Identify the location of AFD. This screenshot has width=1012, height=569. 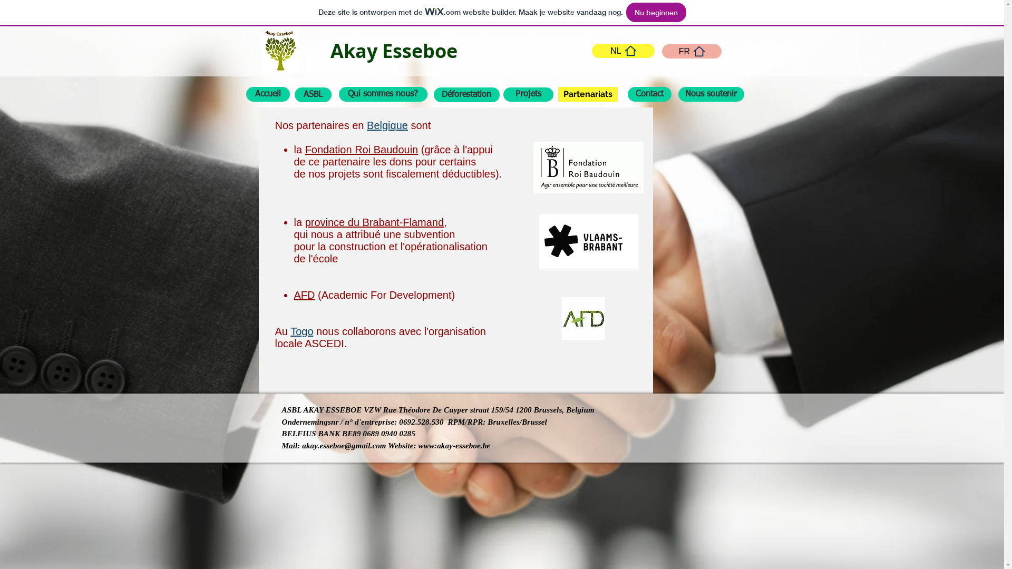
(305, 295).